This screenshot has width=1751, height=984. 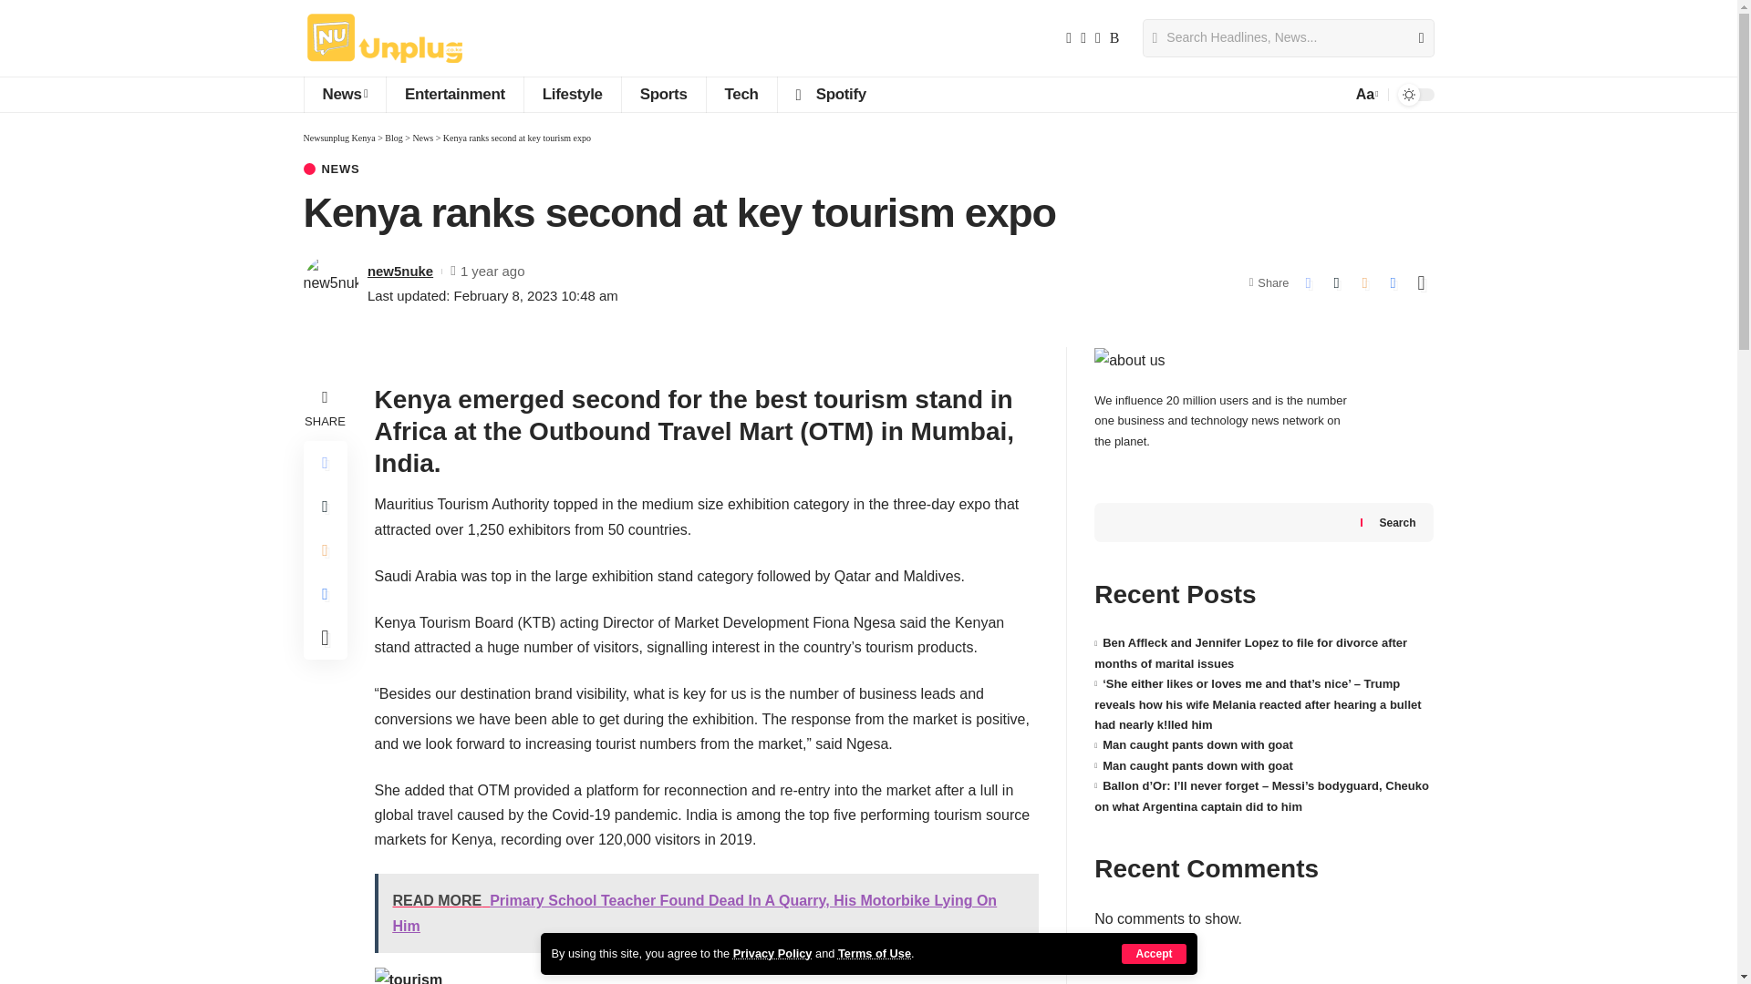 What do you see at coordinates (338, 137) in the screenshot?
I see `Go to Newsunplug Kenya.` at bounding box center [338, 137].